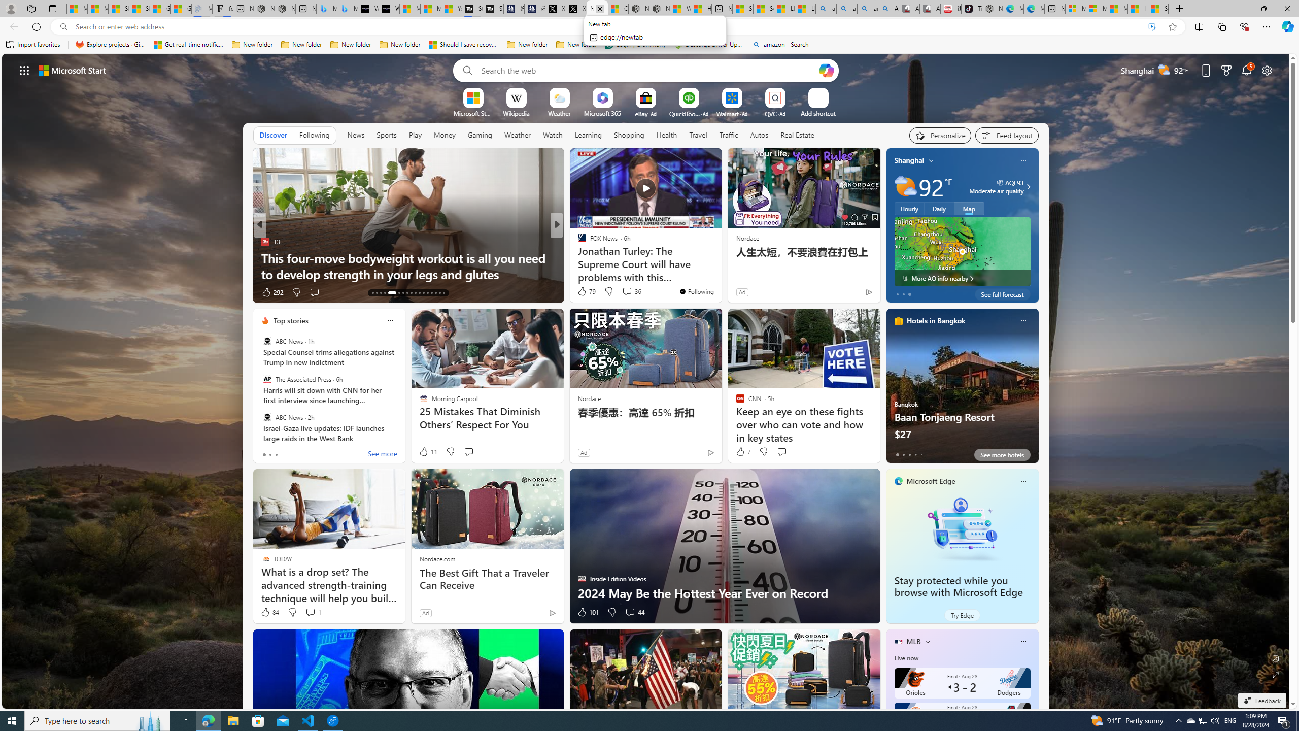 This screenshot has height=731, width=1299. What do you see at coordinates (6, 292) in the screenshot?
I see `View comments 334 Comment` at bounding box center [6, 292].